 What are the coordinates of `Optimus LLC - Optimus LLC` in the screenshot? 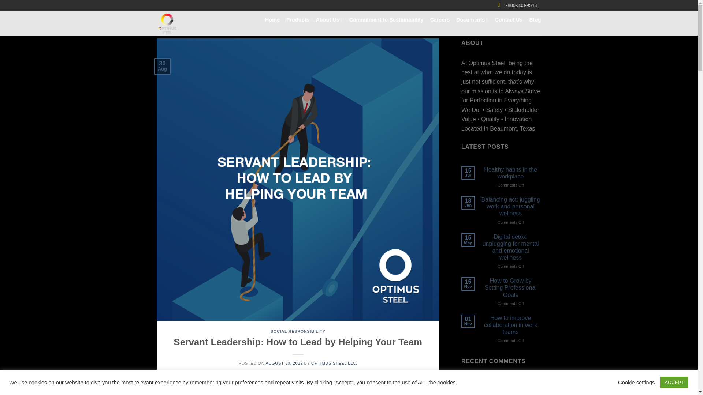 It's located at (188, 23).